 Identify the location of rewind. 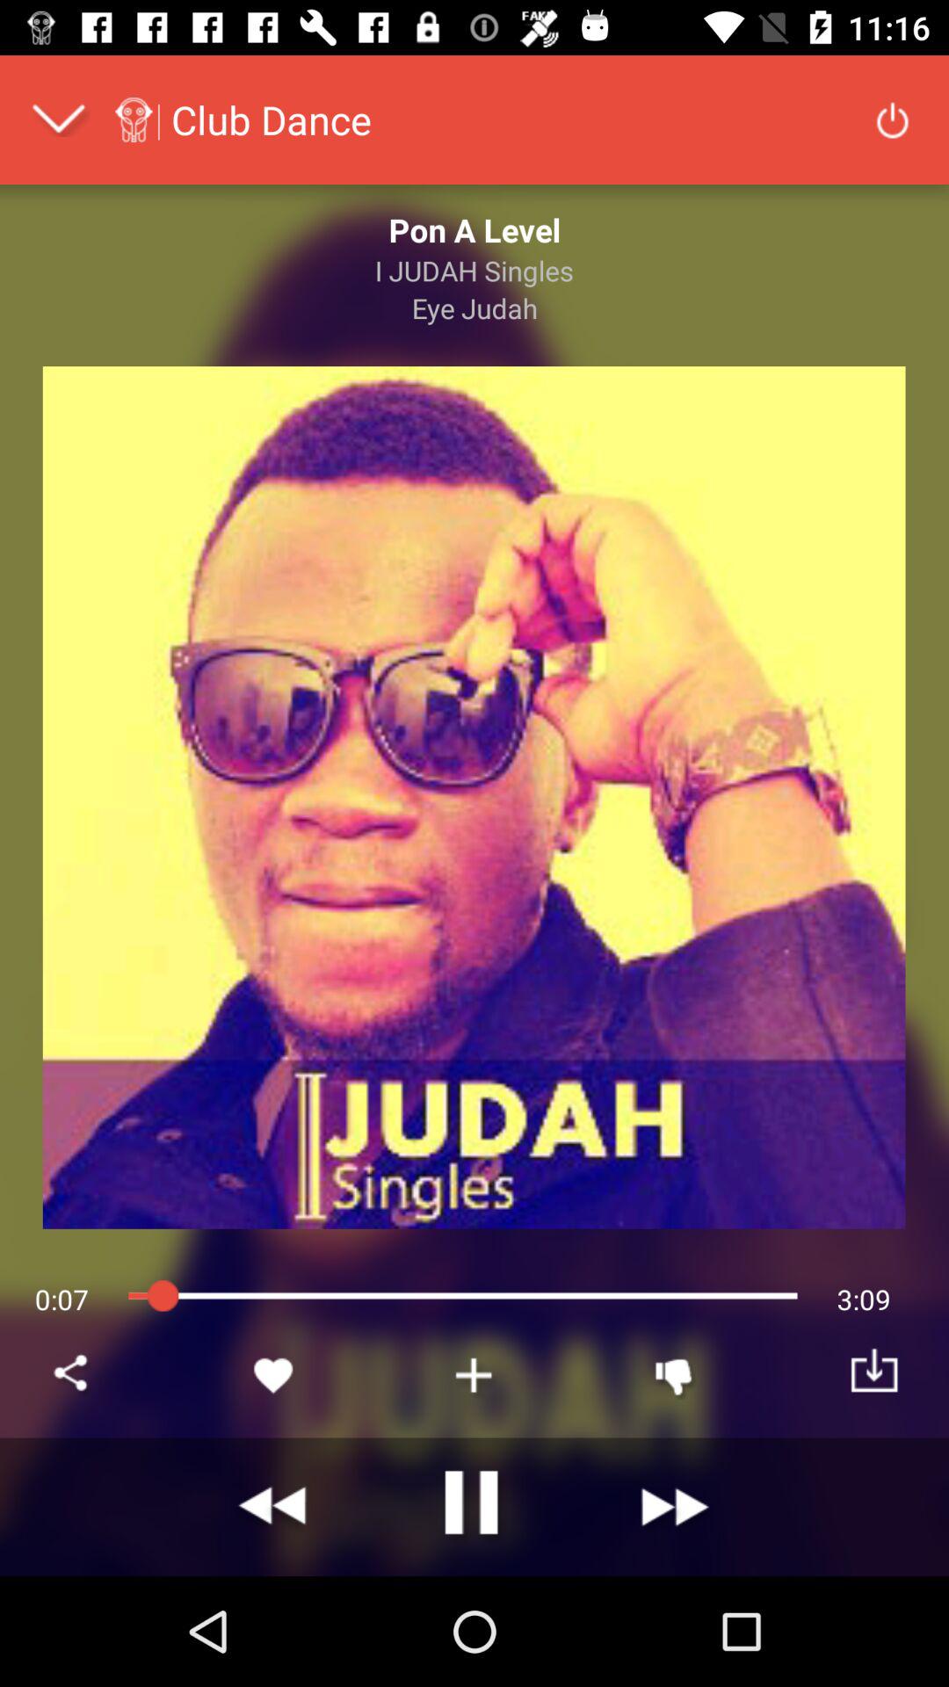
(274, 1507).